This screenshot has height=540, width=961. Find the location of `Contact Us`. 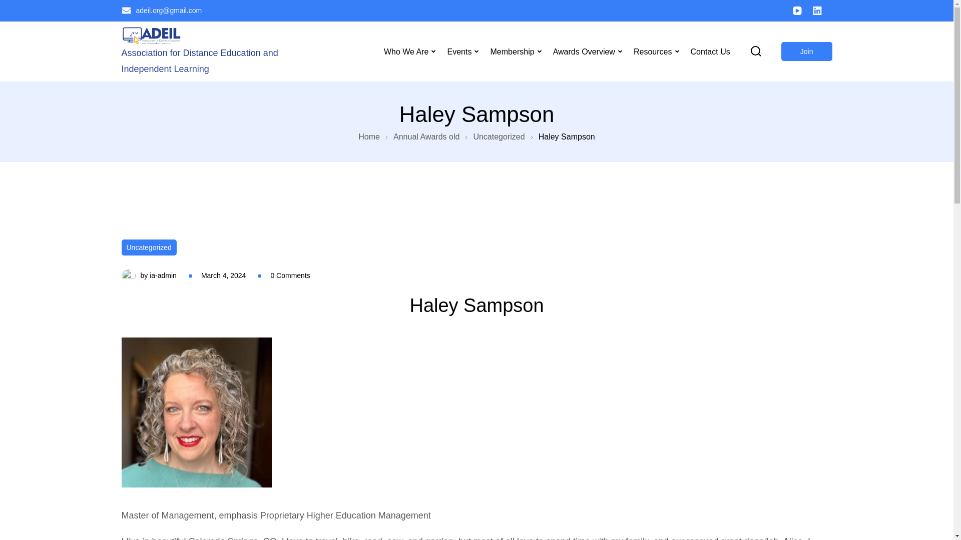

Contact Us is located at coordinates (706, 51).